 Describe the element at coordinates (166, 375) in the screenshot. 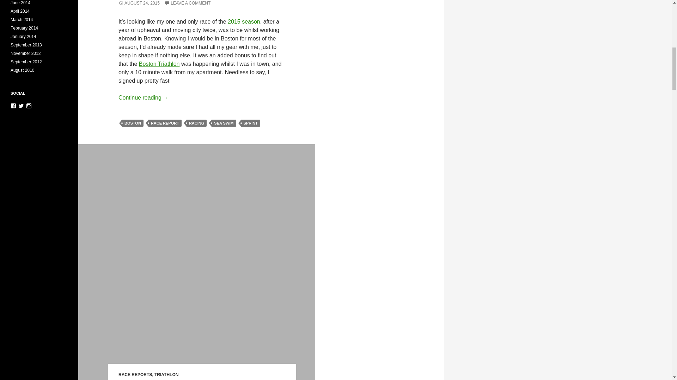

I see `TRIATHLON` at that location.